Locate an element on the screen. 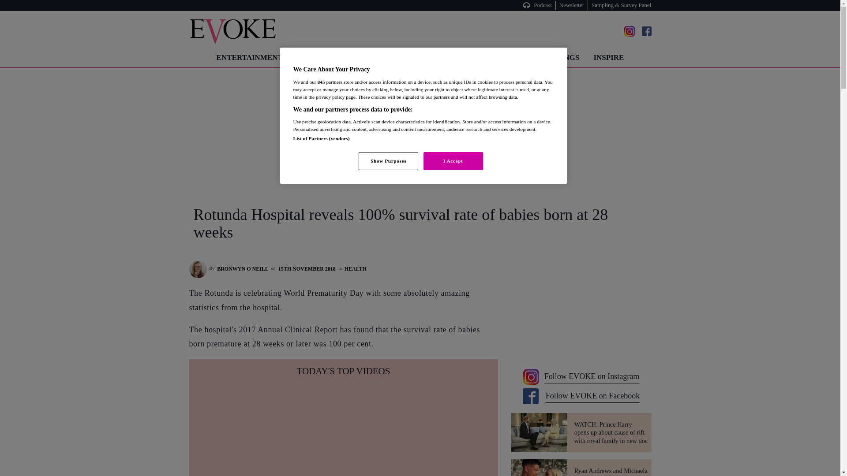 The width and height of the screenshot is (847, 476). BEAUTY is located at coordinates (360, 57).